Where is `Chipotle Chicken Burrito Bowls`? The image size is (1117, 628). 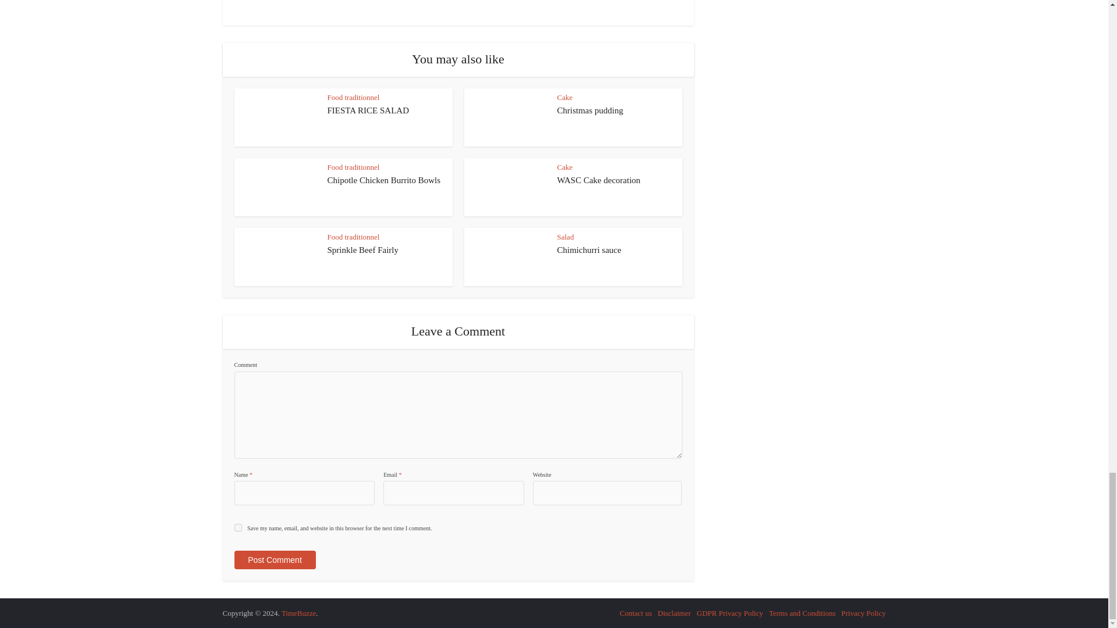
Chipotle Chicken Burrito Bowls is located at coordinates (383, 180).